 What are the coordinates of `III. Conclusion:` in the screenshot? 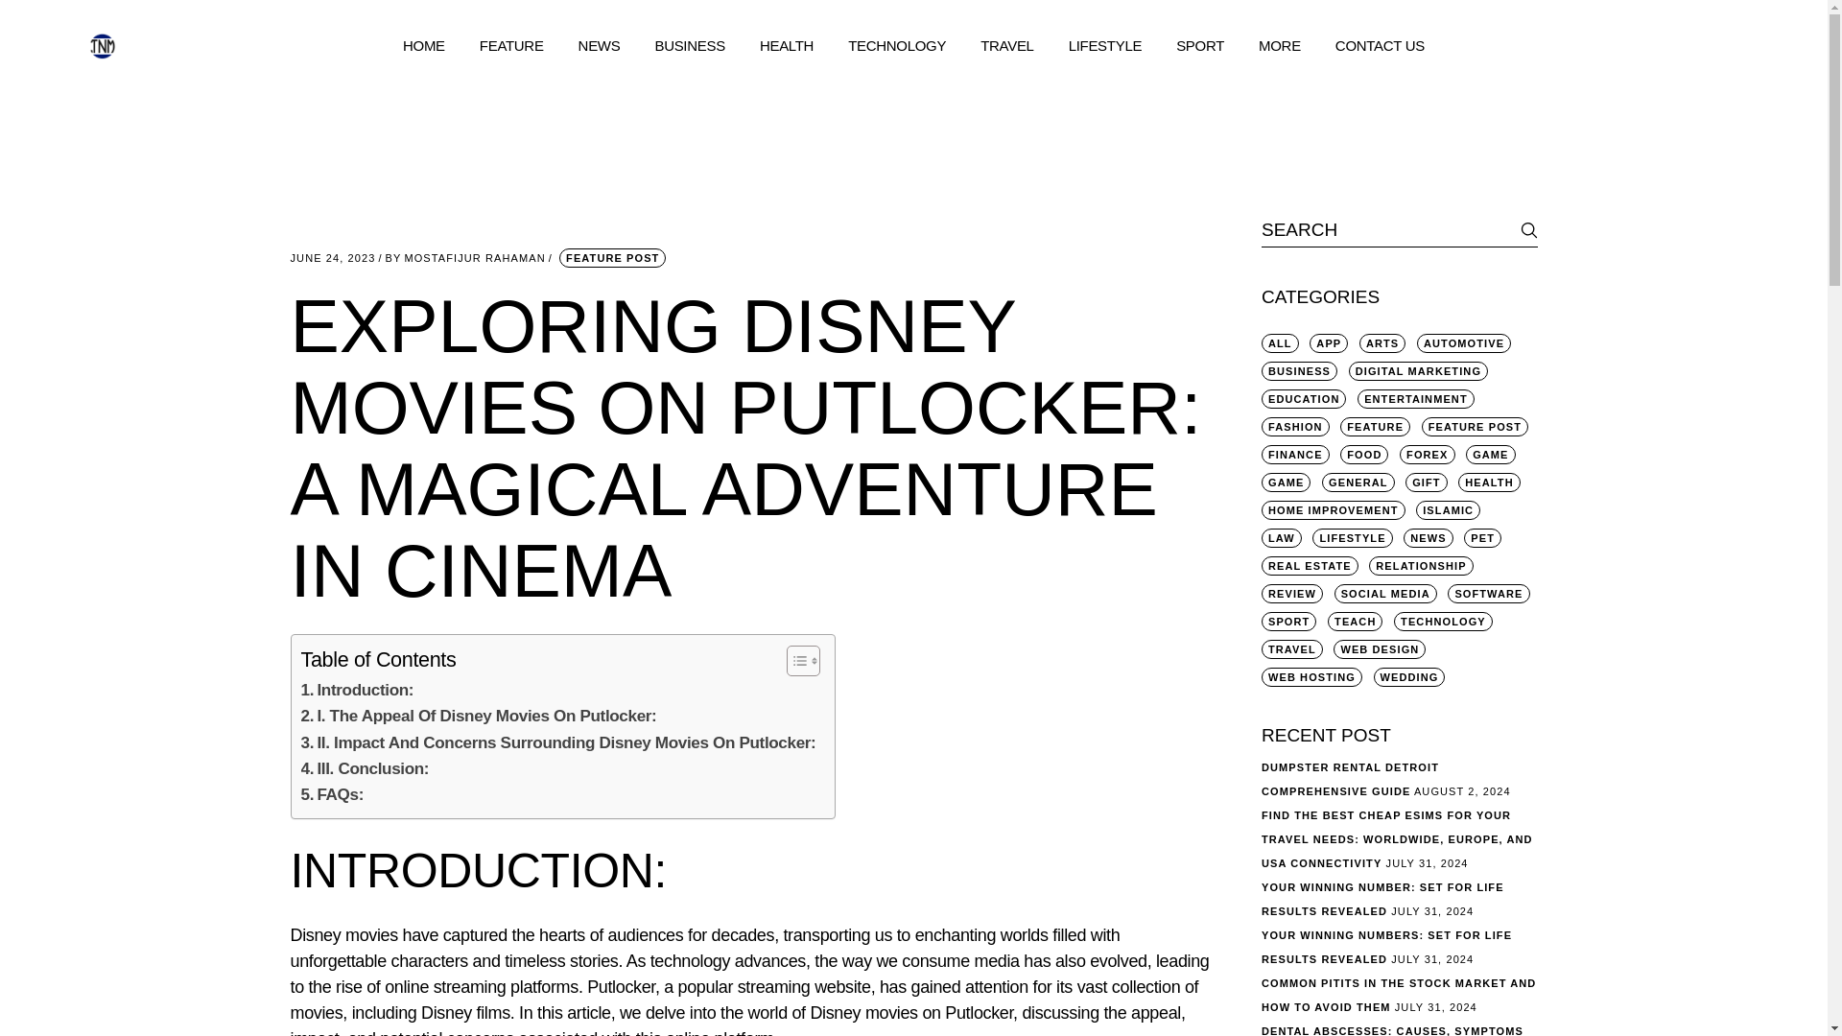 It's located at (365, 769).